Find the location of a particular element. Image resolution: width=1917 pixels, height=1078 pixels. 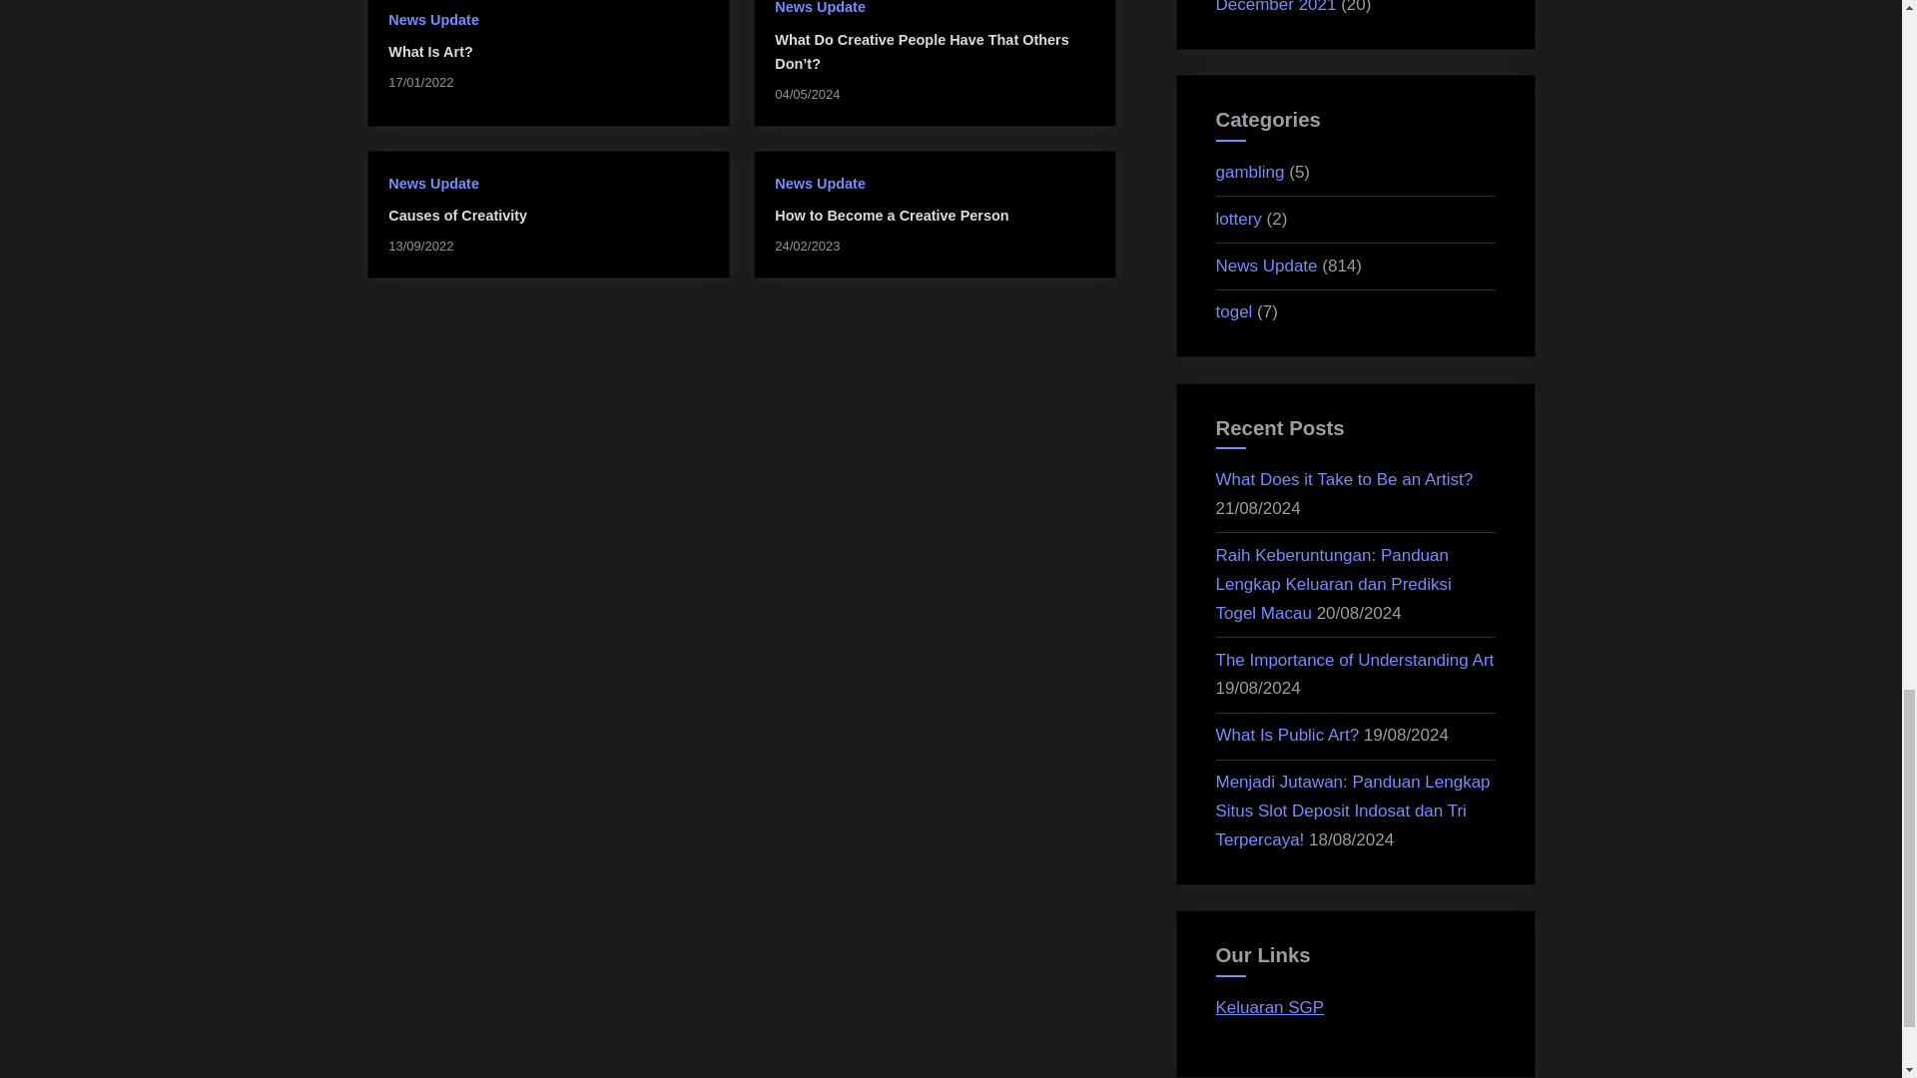

What Is Art? is located at coordinates (429, 52).